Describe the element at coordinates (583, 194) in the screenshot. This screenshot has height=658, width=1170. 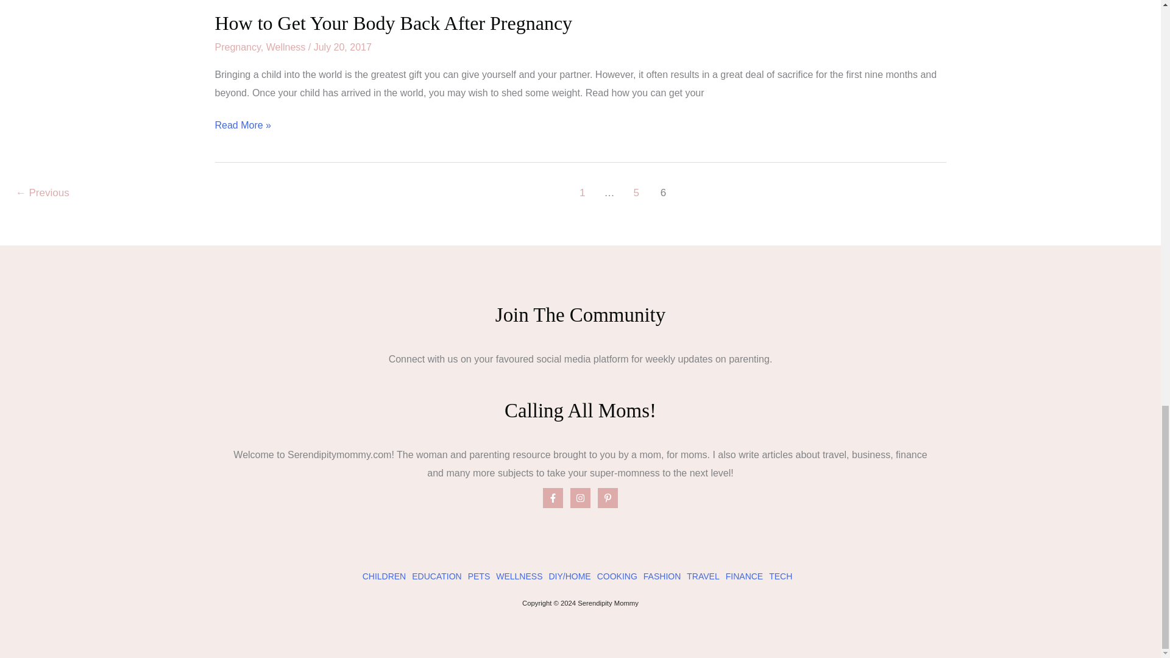
I see `1` at that location.